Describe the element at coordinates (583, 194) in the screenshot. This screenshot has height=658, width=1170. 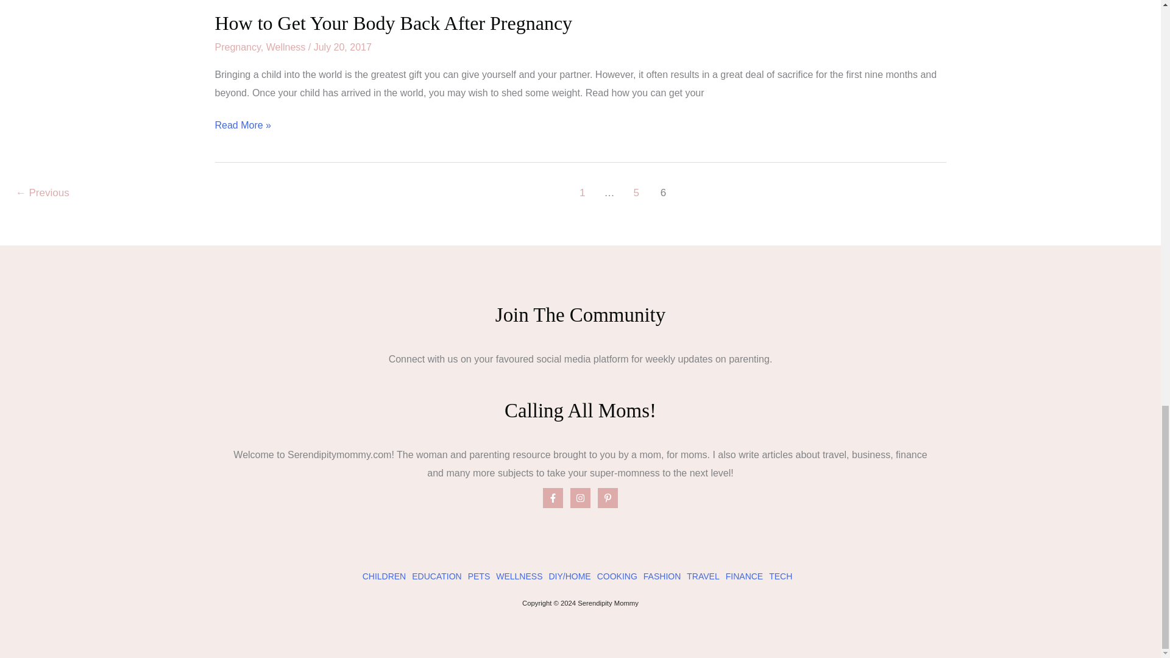
I see `1` at that location.